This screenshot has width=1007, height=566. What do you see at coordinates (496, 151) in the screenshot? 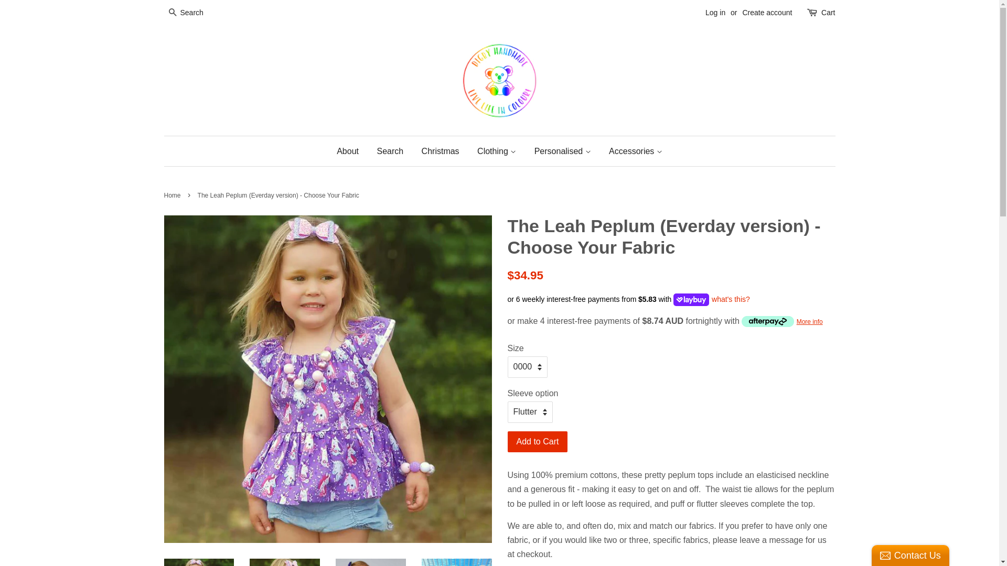
I see `Clothing` at bounding box center [496, 151].